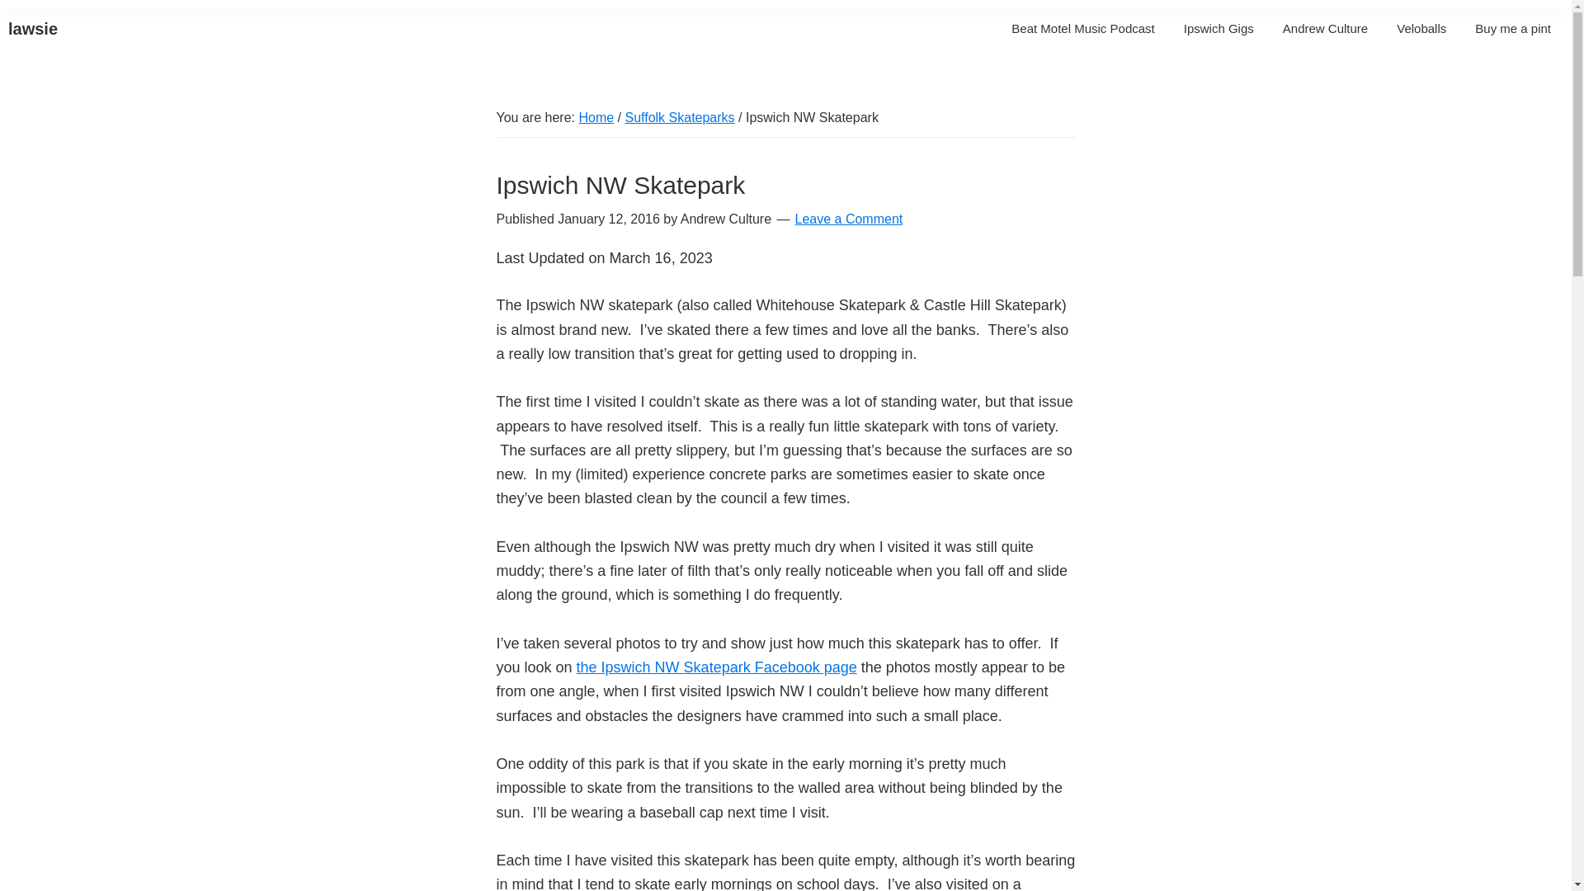 Image resolution: width=1584 pixels, height=891 pixels. Describe the element at coordinates (679, 117) in the screenshot. I see `Suffolk Skateparks` at that location.